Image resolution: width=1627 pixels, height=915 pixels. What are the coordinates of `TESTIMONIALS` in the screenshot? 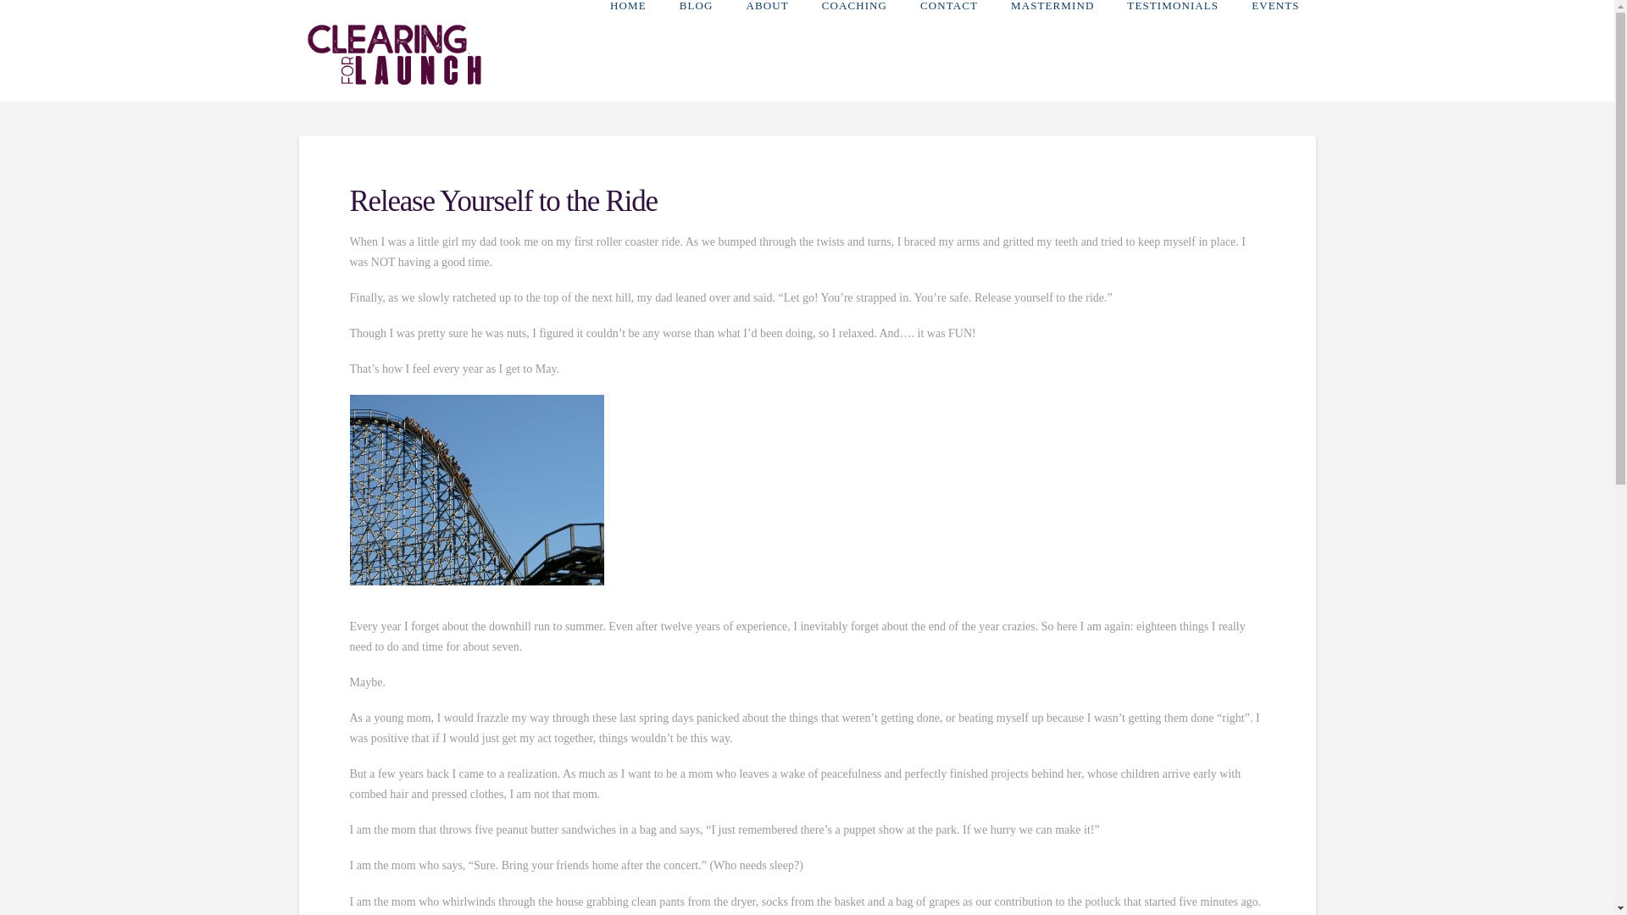 It's located at (1172, 37).